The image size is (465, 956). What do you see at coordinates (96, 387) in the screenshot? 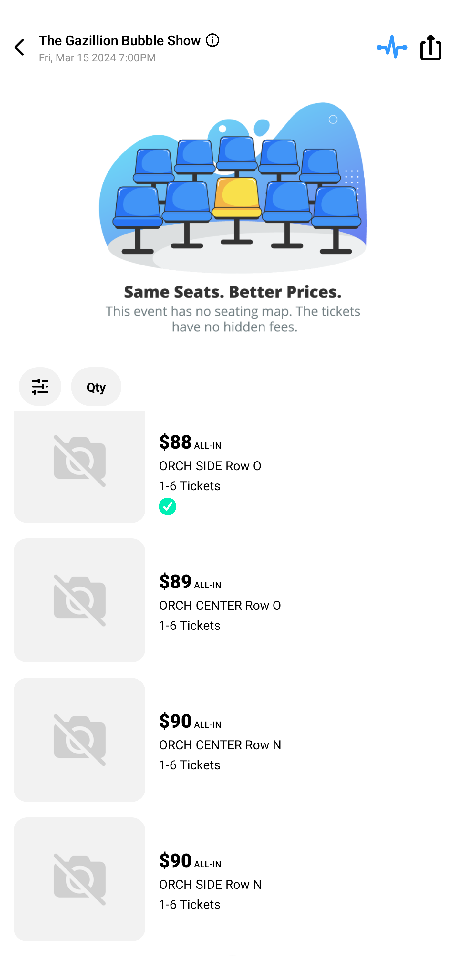
I see `Qty` at bounding box center [96, 387].